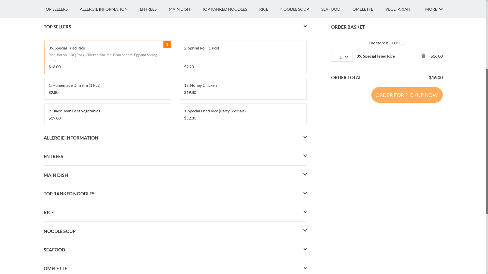  Describe the element at coordinates (74, 75) in the screenshot. I see `Noodle Corner` at that location.